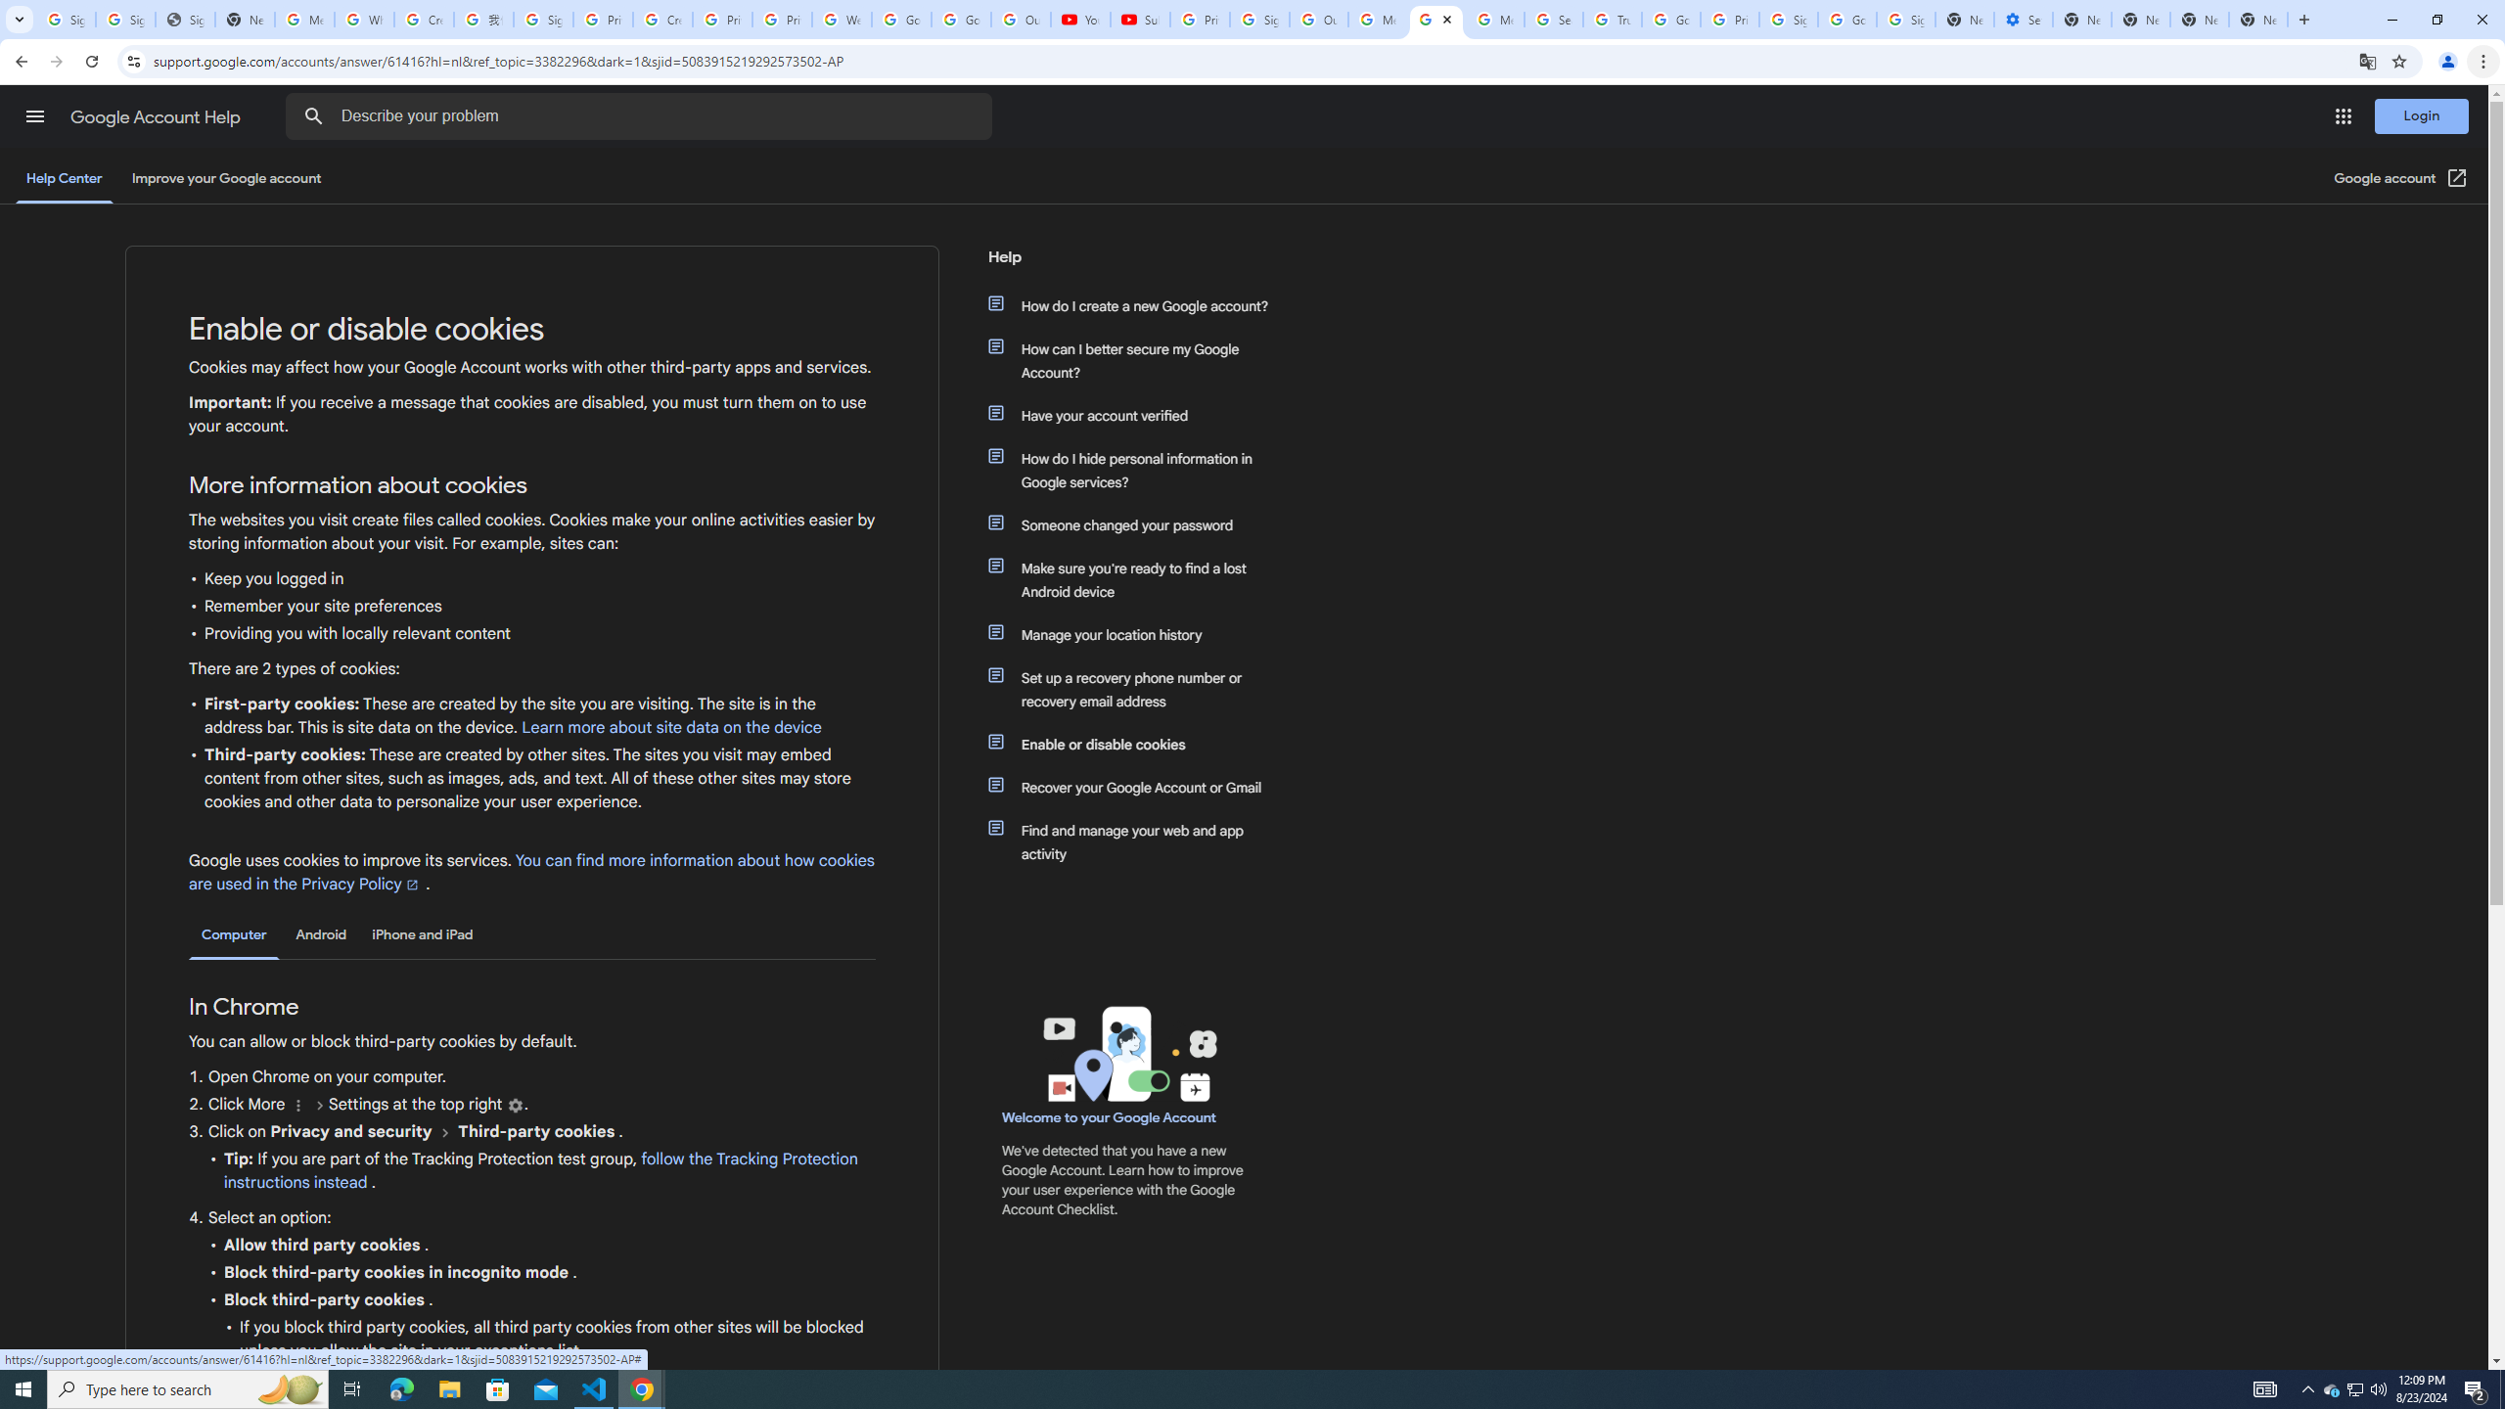 The width and height of the screenshot is (2505, 1409). I want to click on New Tab, so click(2258, 20).